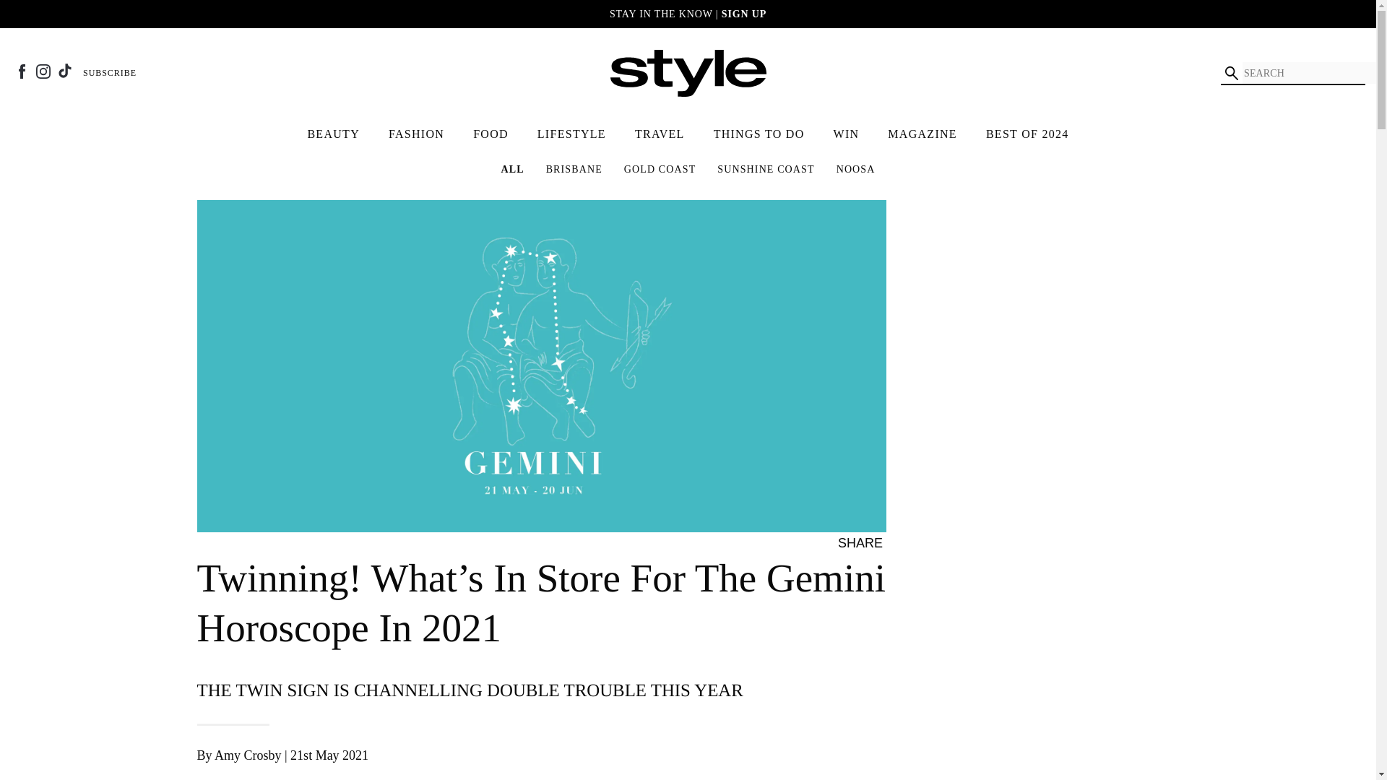 The width and height of the screenshot is (1387, 780). Describe the element at coordinates (43, 71) in the screenshot. I see `Instagram` at that location.